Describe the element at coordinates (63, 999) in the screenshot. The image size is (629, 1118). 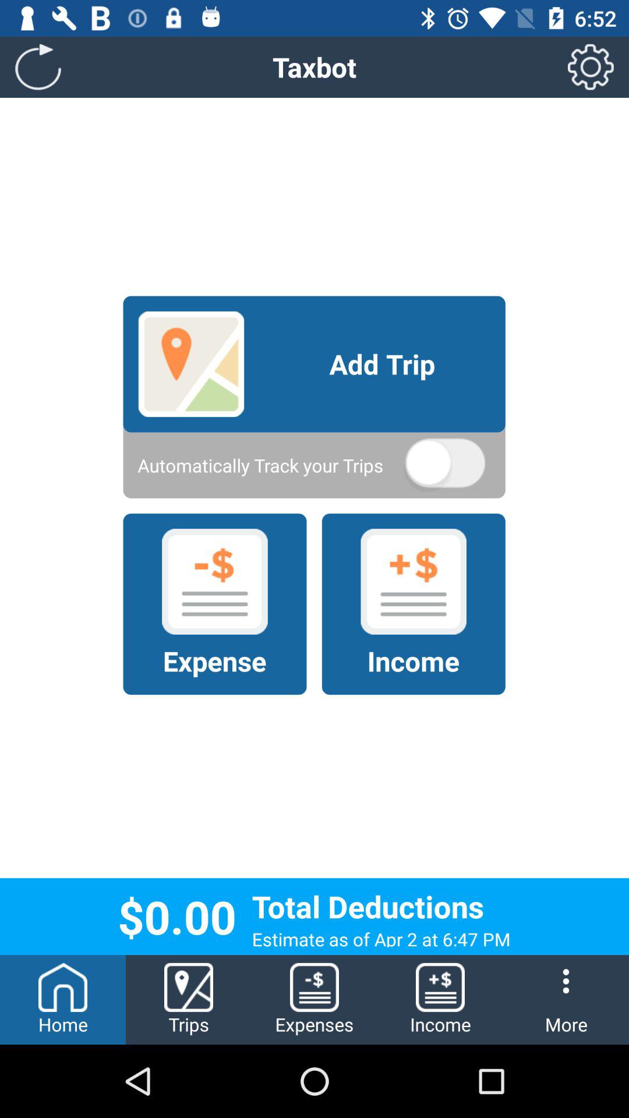
I see `jump until the home` at that location.